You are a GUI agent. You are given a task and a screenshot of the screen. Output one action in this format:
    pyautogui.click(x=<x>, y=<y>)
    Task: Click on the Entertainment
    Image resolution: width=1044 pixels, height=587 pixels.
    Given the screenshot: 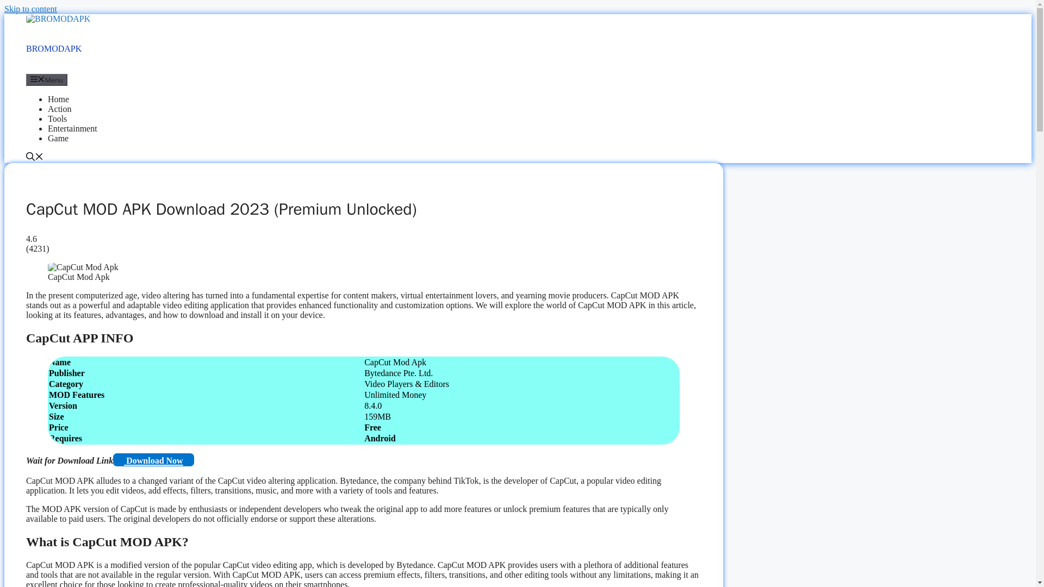 What is the action you would take?
    pyautogui.click(x=72, y=128)
    